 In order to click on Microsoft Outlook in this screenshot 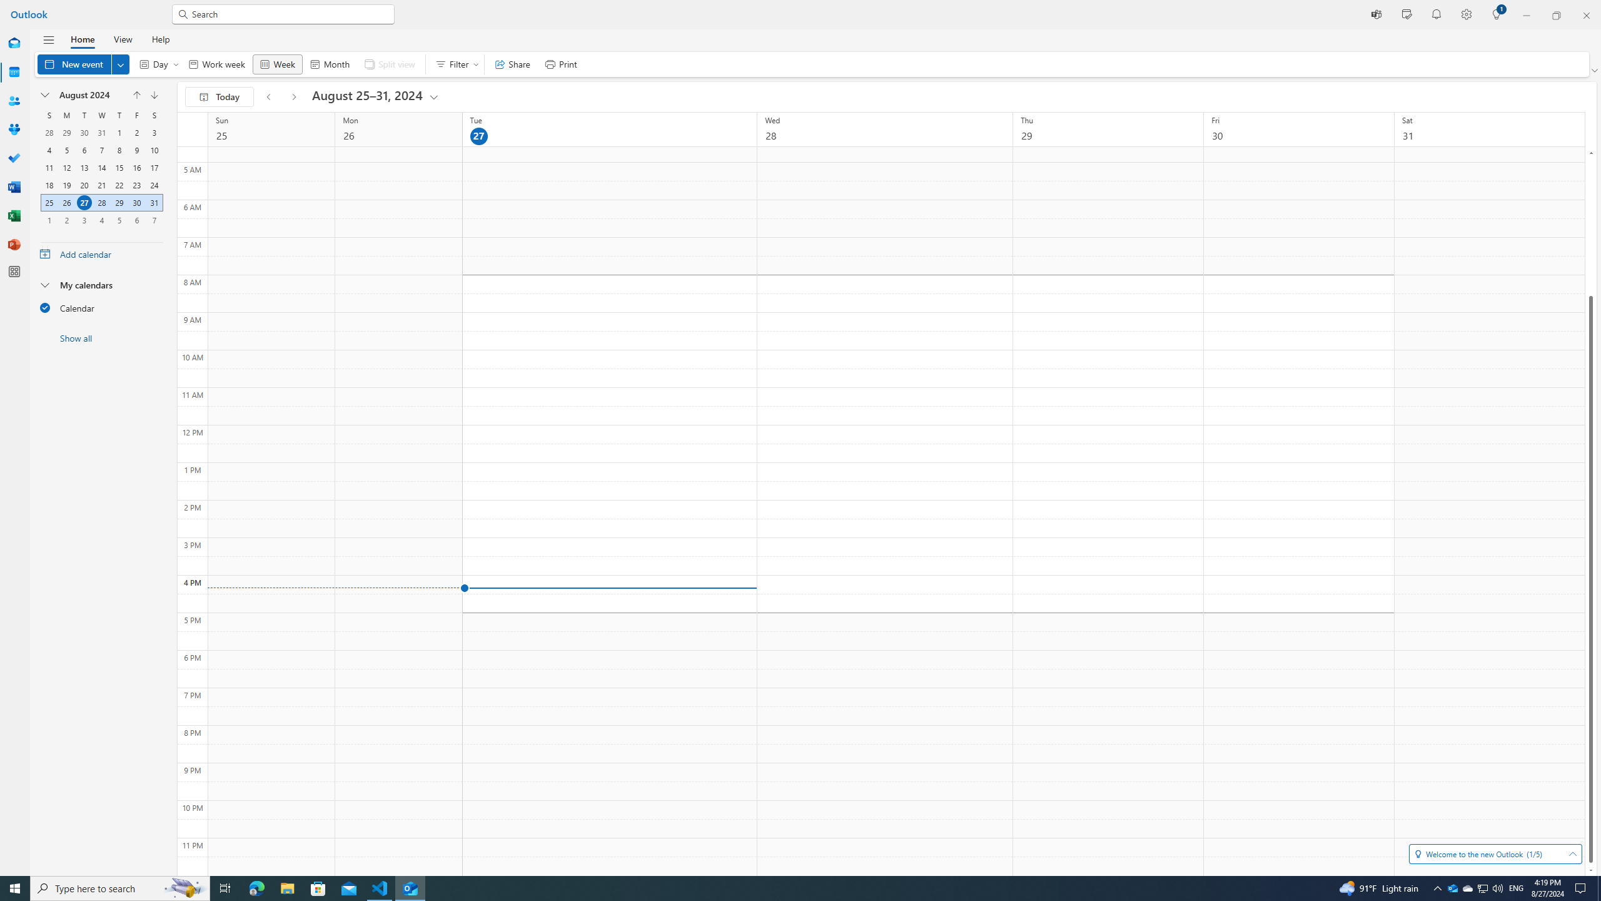, I will do `click(1452, 888)`.